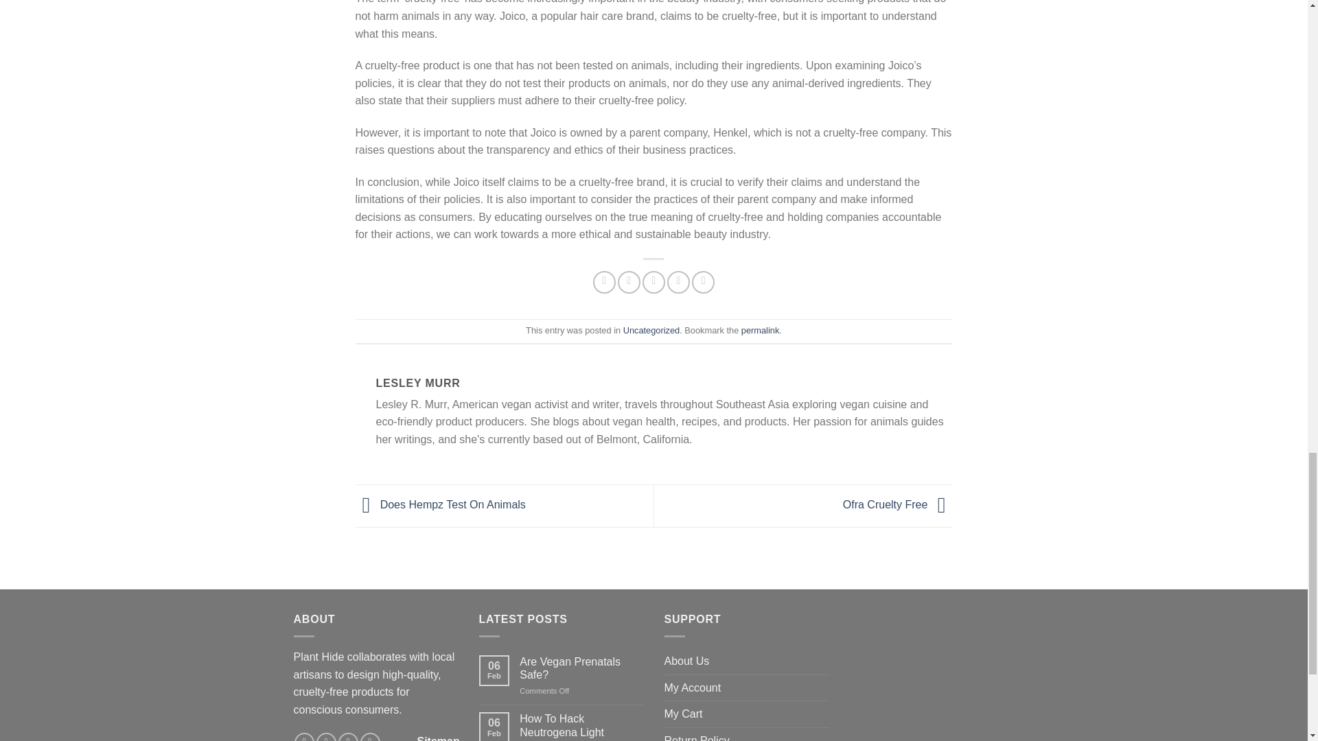  I want to click on Uncategorized, so click(651, 331).